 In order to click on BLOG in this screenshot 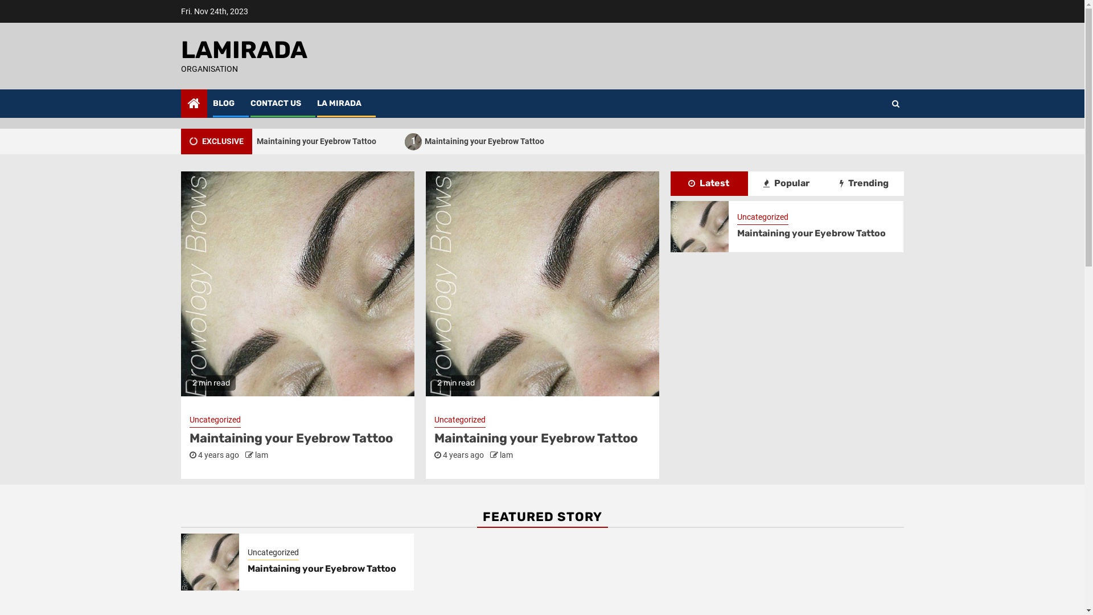, I will do `click(224, 104)`.